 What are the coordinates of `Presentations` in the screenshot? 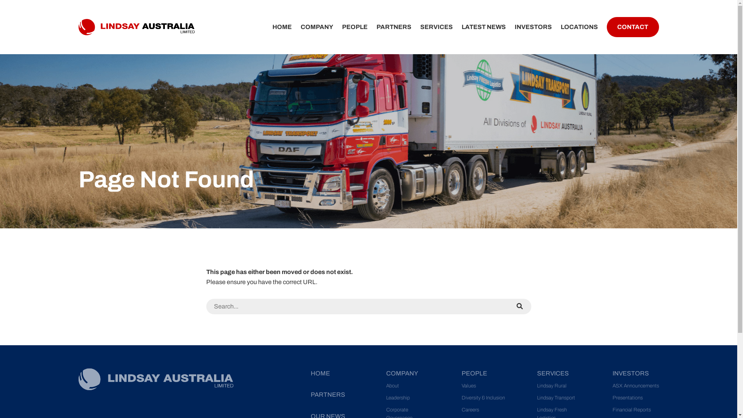 It's located at (627, 398).